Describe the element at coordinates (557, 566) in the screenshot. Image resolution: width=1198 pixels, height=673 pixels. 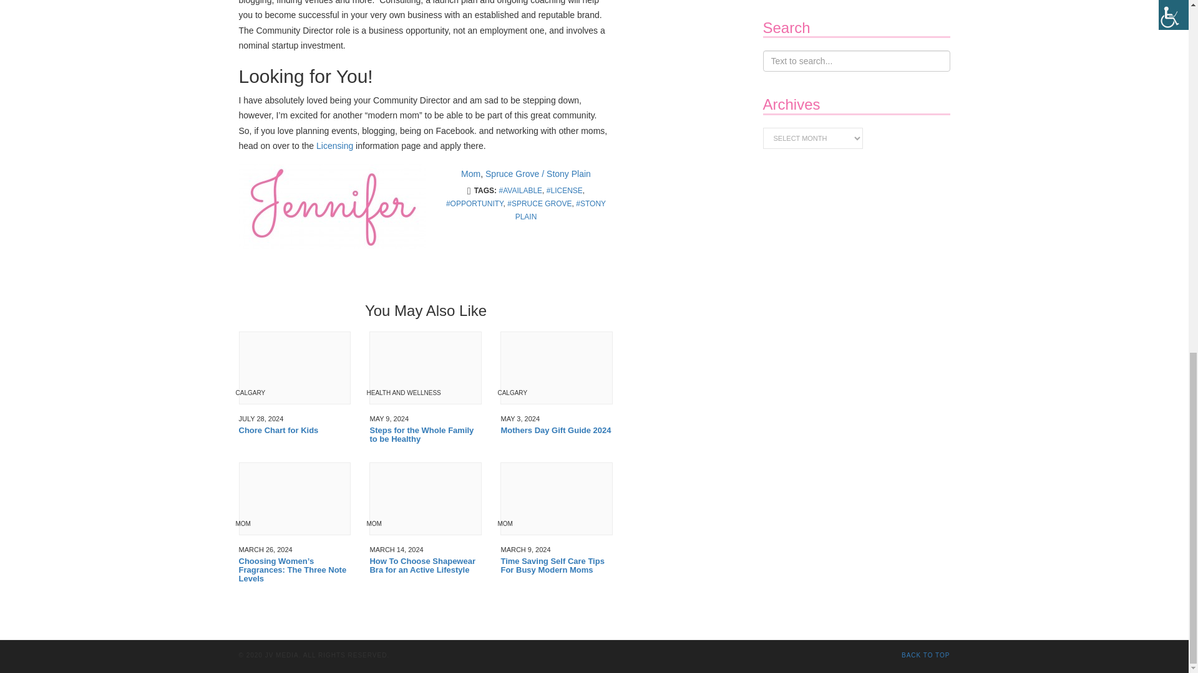
I see `Time Saving Self Care Tips For Busy Modern Moms` at that location.